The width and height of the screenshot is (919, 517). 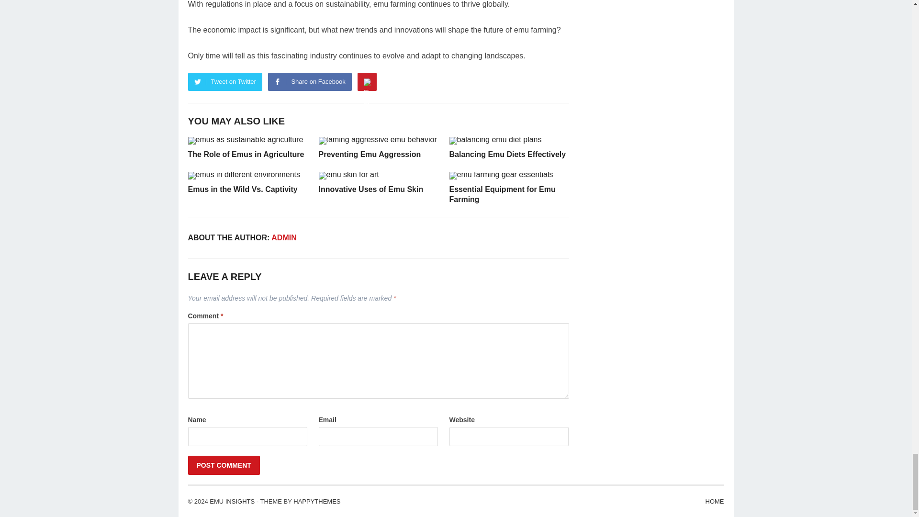 What do you see at coordinates (507, 154) in the screenshot?
I see `Balancing Emu Diets Effectively` at bounding box center [507, 154].